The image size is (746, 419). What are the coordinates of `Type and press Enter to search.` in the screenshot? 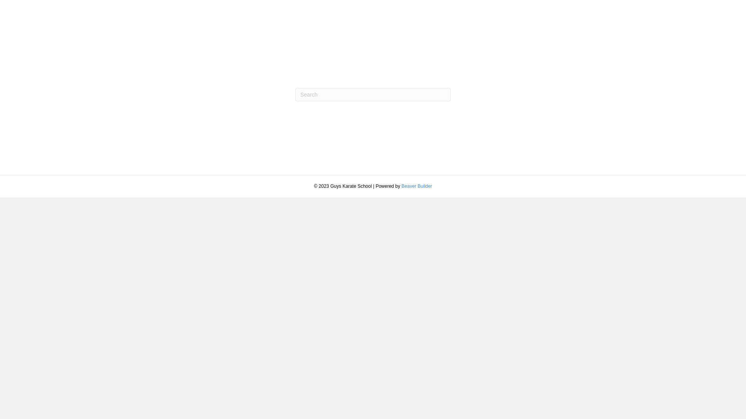 It's located at (373, 95).